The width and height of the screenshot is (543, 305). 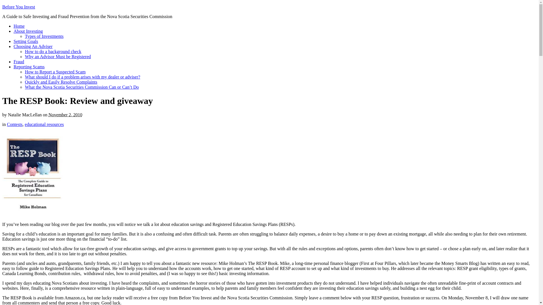 What do you see at coordinates (29, 67) in the screenshot?
I see `Reporting Scams` at bounding box center [29, 67].